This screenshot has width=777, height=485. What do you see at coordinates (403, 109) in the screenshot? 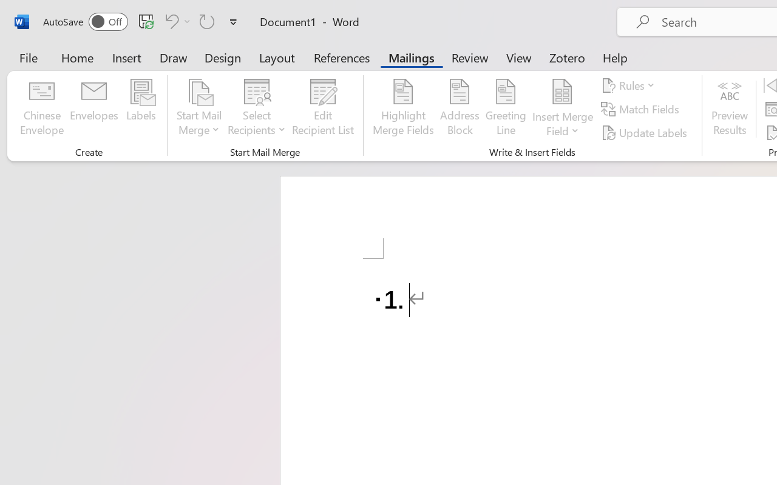
I see `Highlight Merge Fields` at bounding box center [403, 109].